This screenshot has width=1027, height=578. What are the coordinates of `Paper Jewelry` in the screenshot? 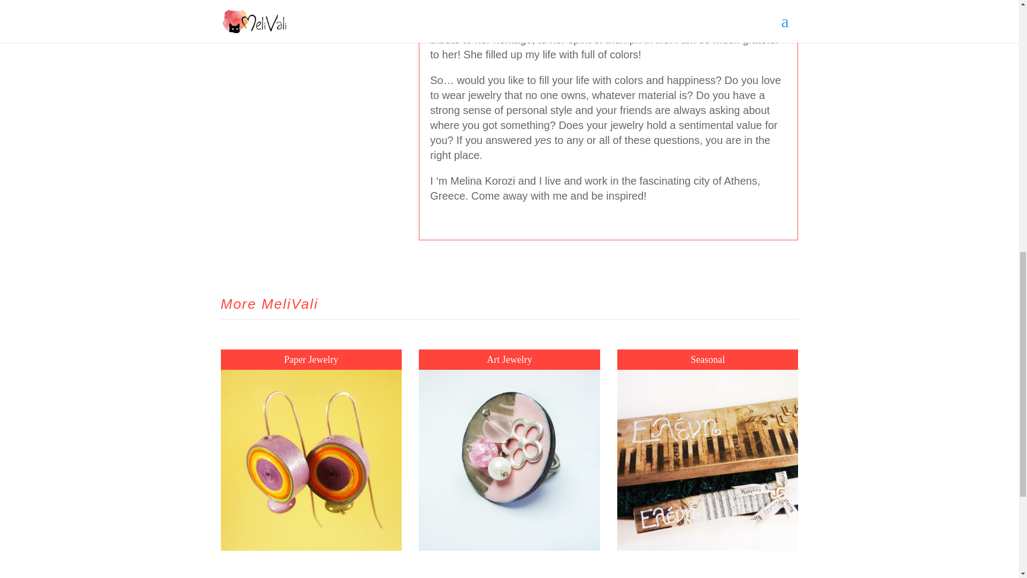 It's located at (311, 360).